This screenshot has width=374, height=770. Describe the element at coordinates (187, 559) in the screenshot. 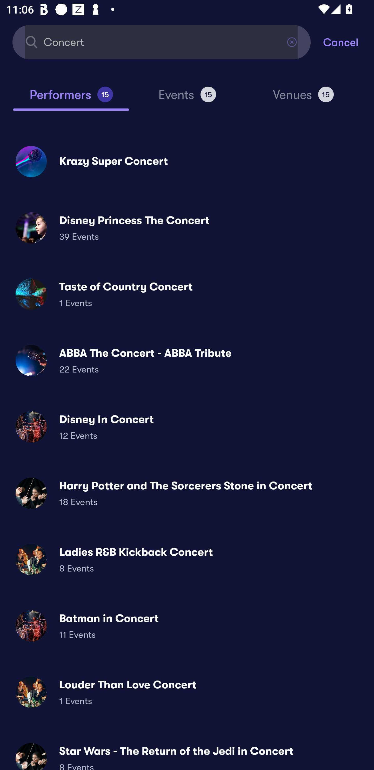

I see `Ladies R&B Kickback Concert 8 Events` at that location.